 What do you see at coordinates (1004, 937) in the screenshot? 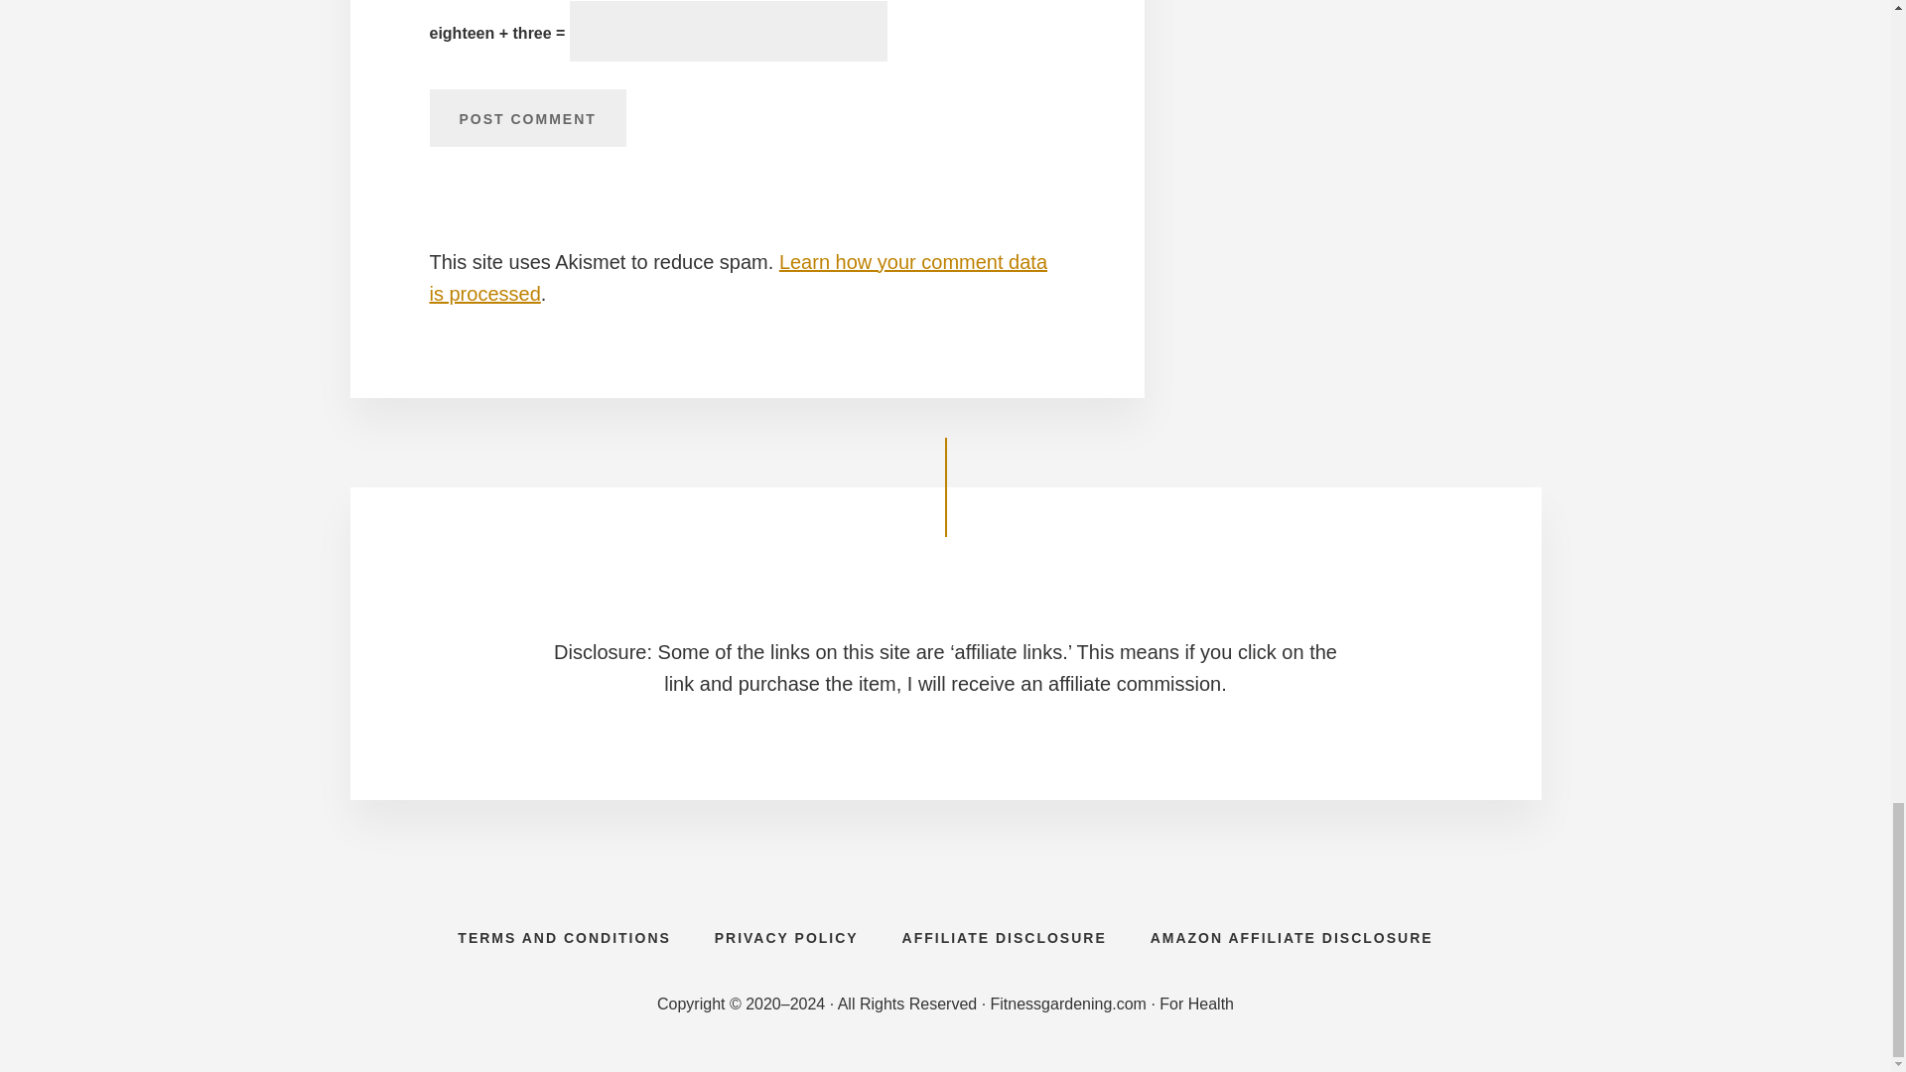
I see `AFFILIATE DISCLOSURE` at bounding box center [1004, 937].